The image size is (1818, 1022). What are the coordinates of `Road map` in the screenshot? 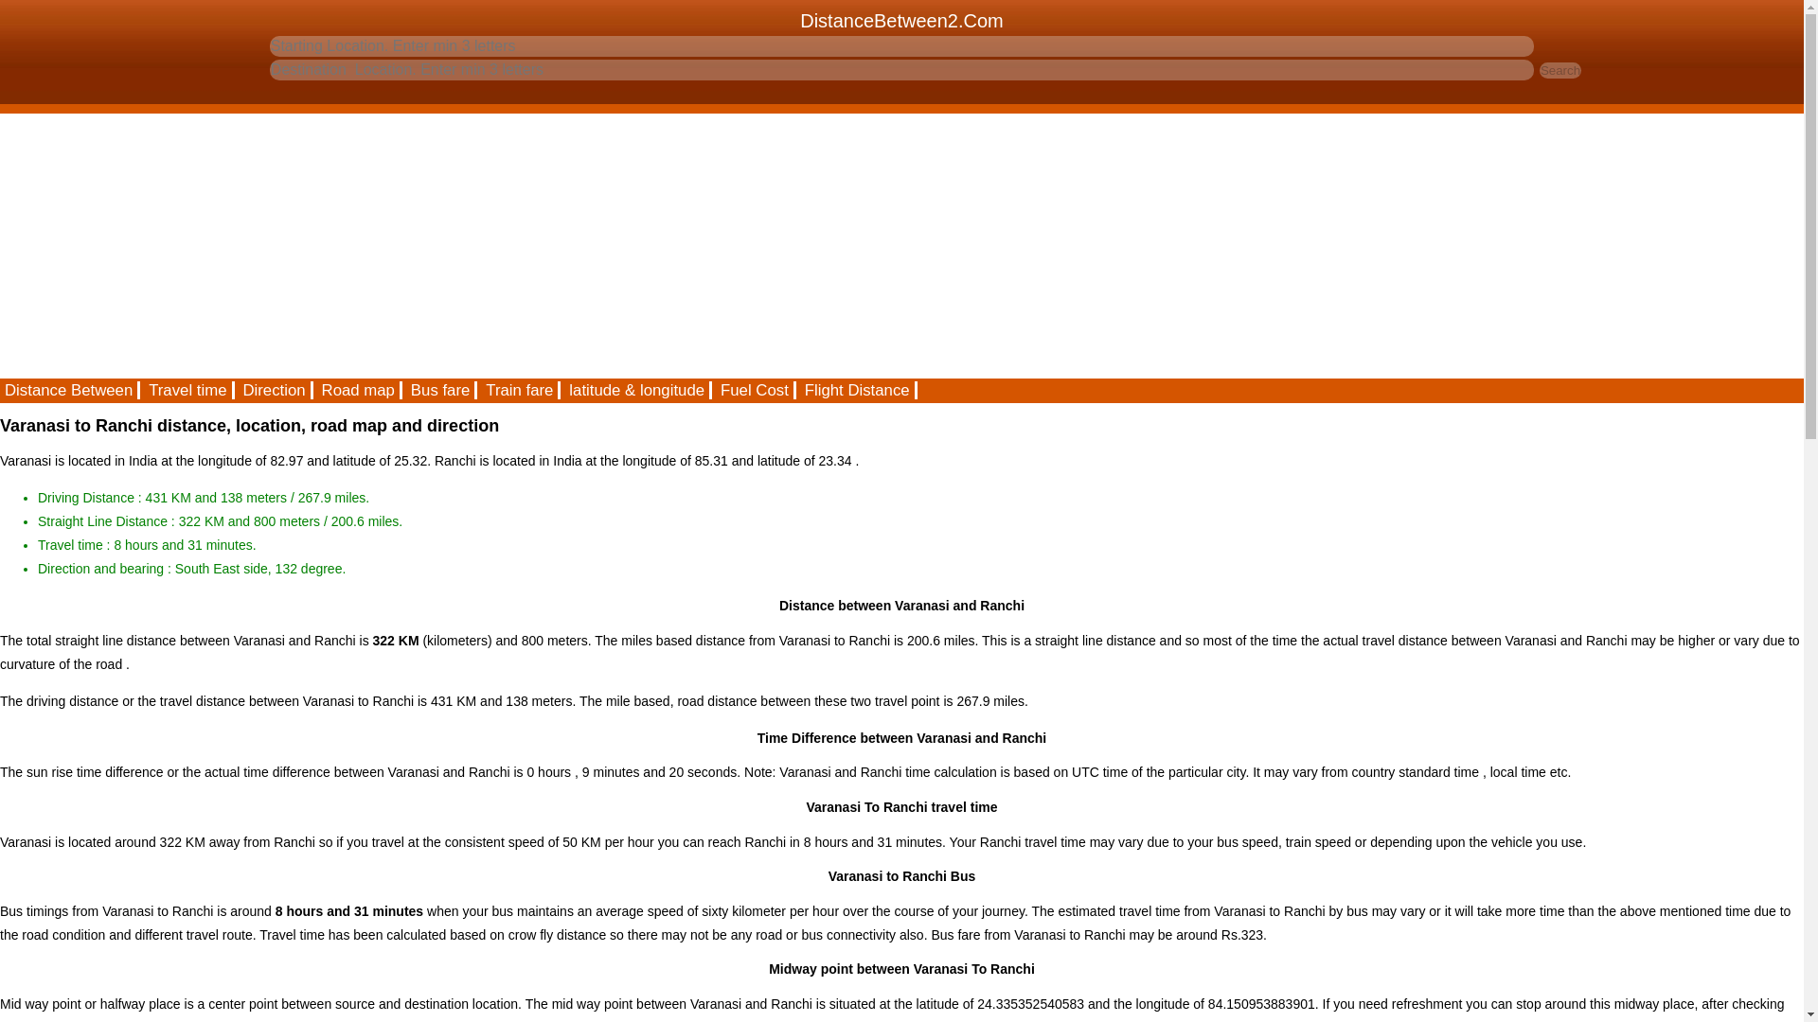 It's located at (359, 390).